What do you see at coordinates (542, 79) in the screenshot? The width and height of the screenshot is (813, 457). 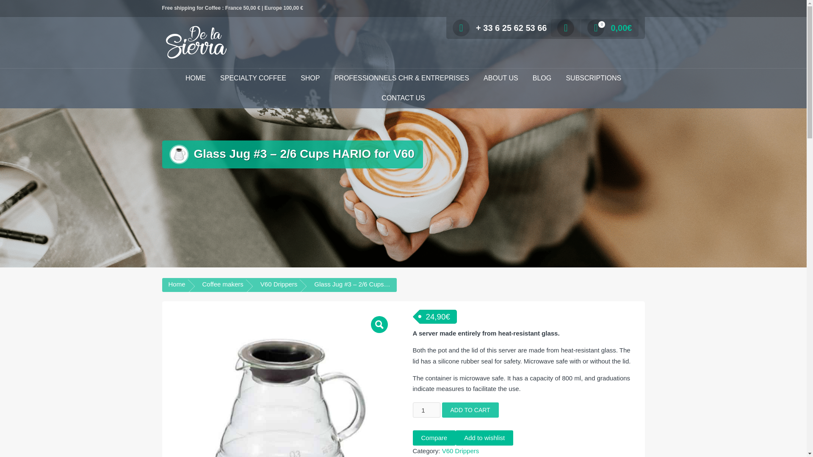 I see `BLOG` at bounding box center [542, 79].